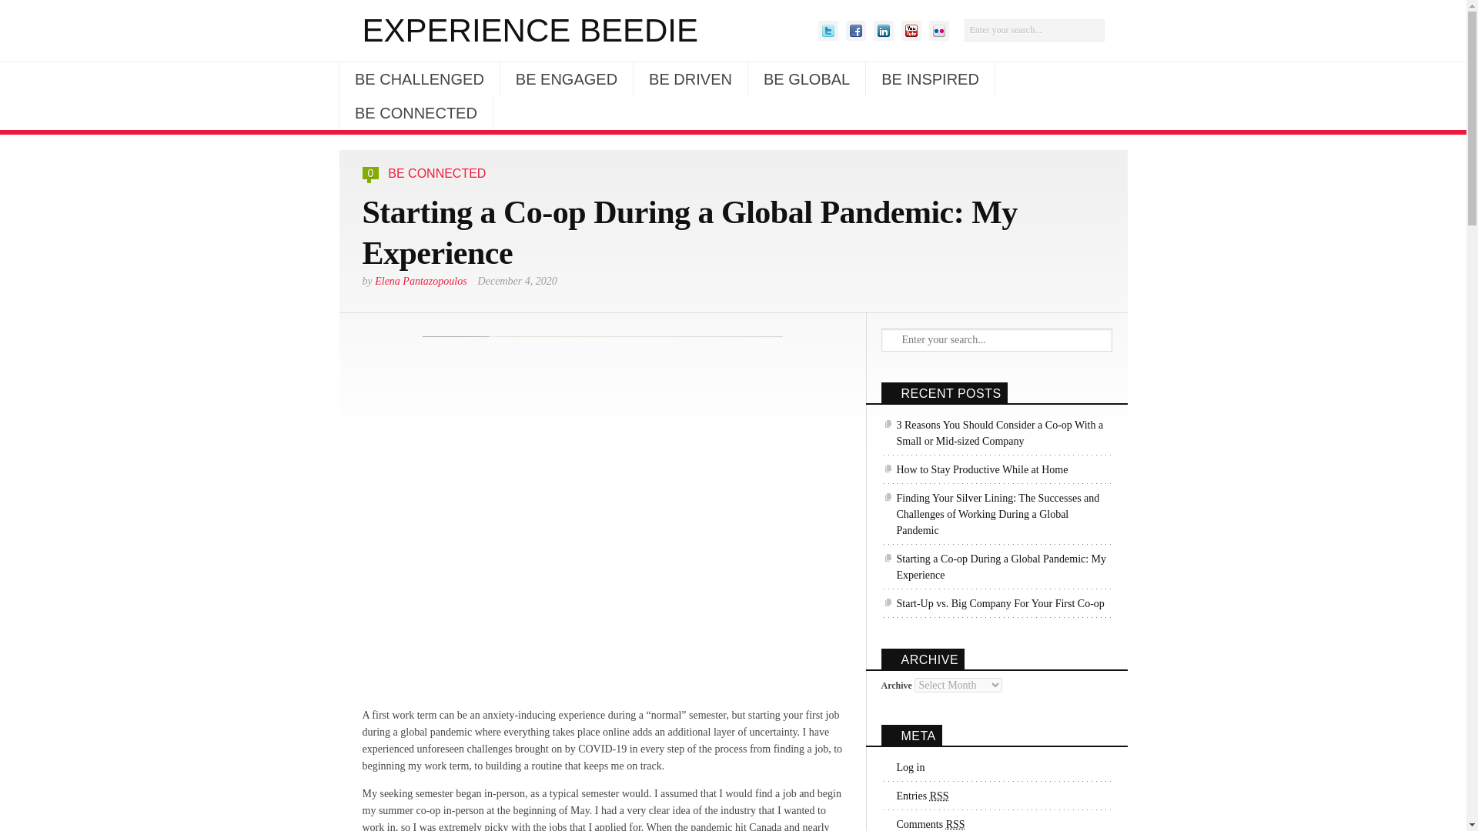 The image size is (1478, 831). I want to click on Log in, so click(902, 767).